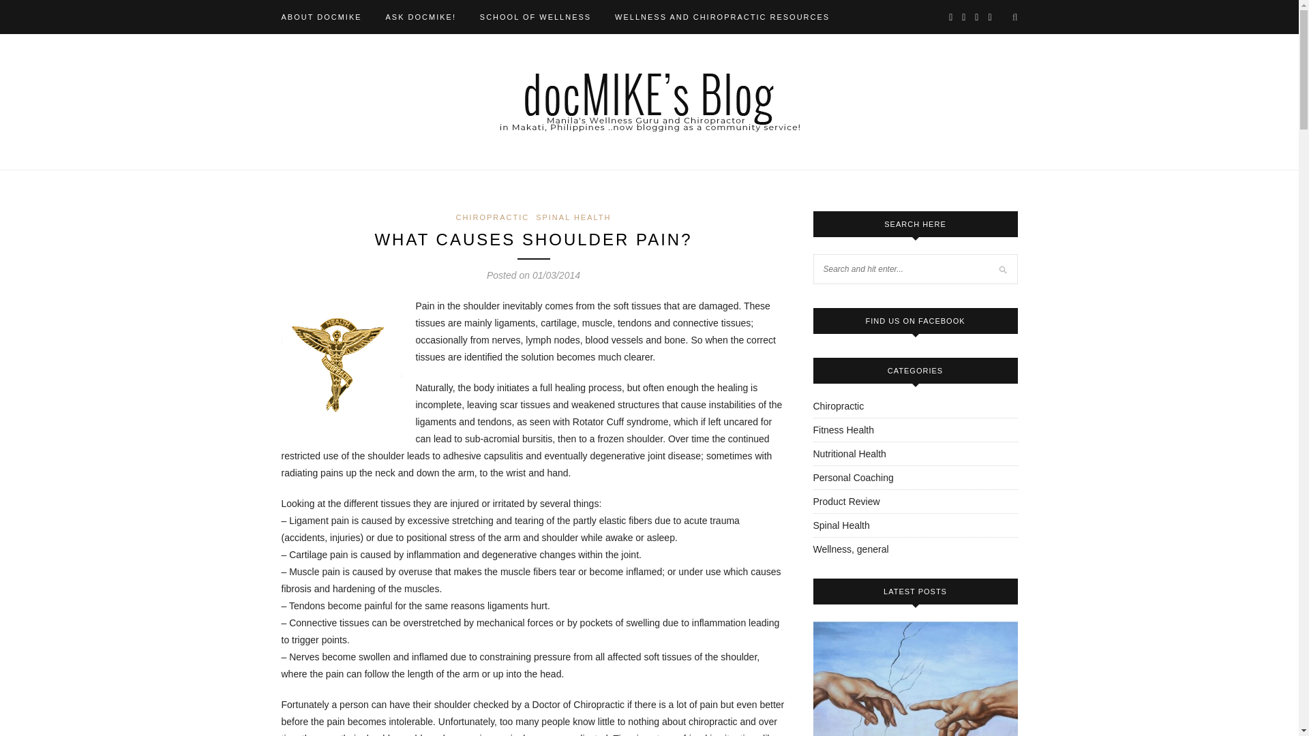 The height and width of the screenshot is (736, 1309). I want to click on Fitness Health, so click(843, 430).